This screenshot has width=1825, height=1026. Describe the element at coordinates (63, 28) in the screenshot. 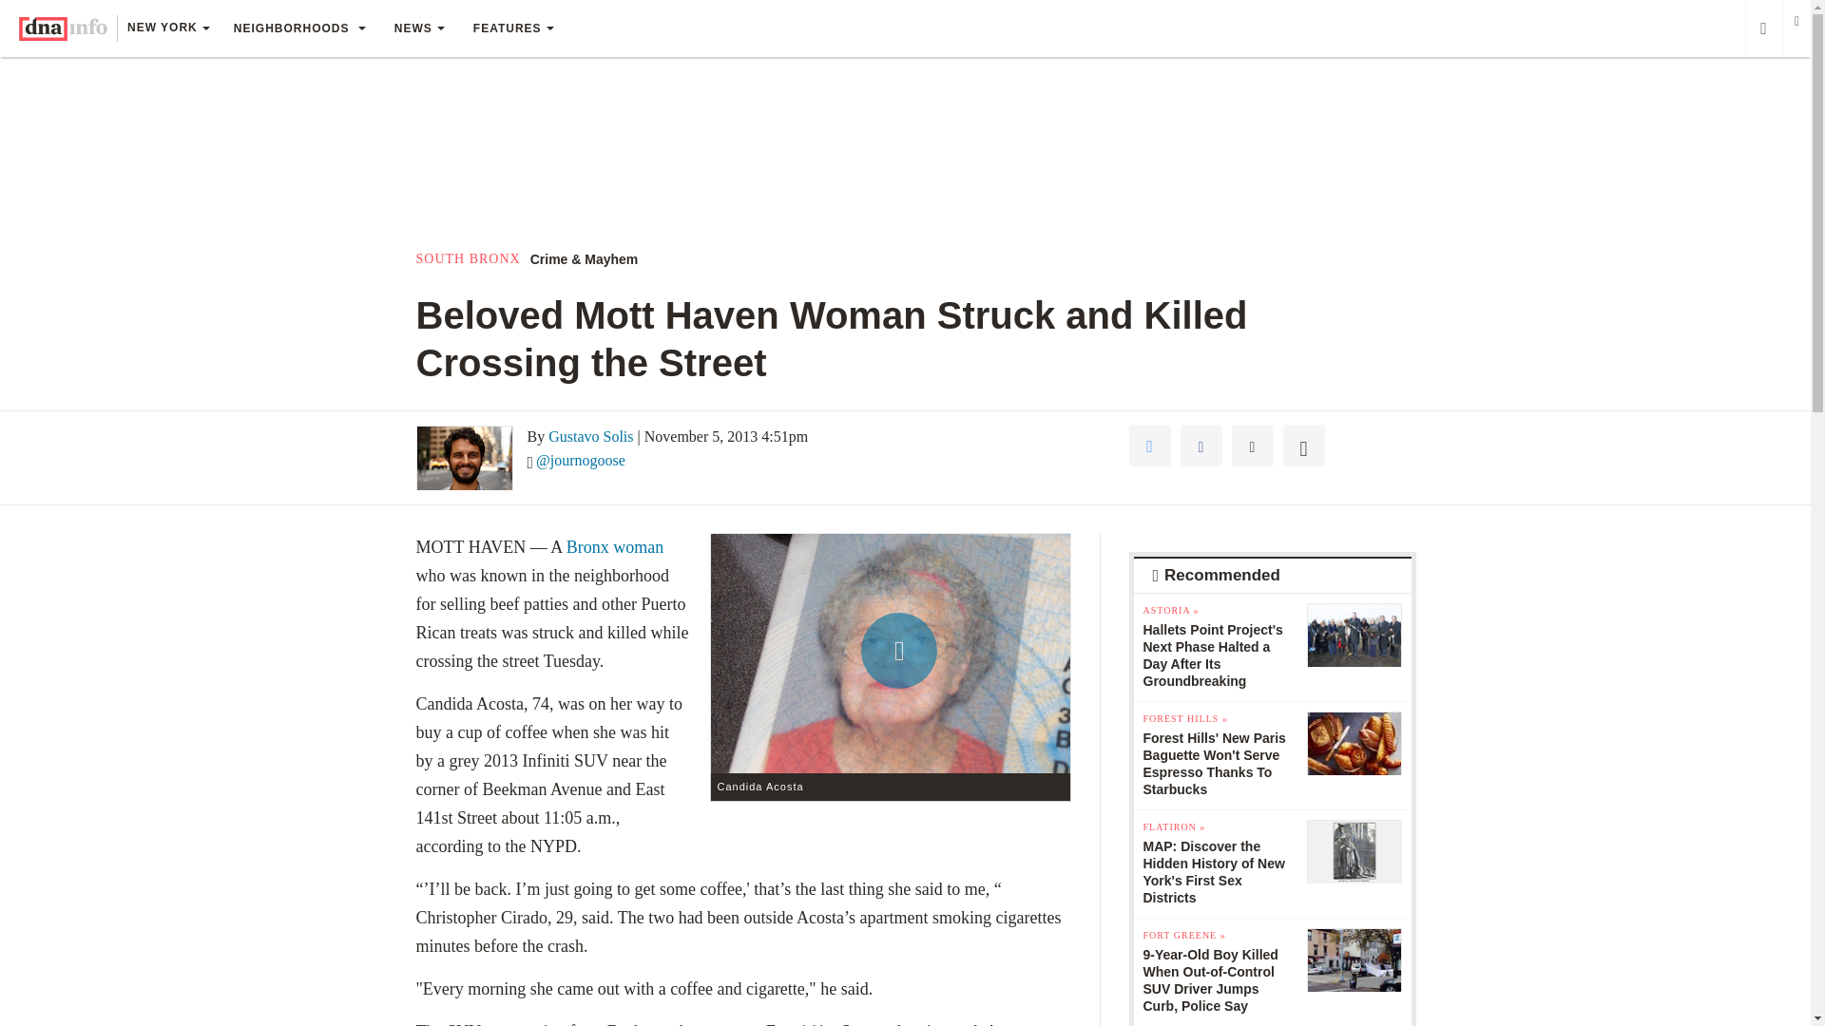

I see `New York - Home` at that location.